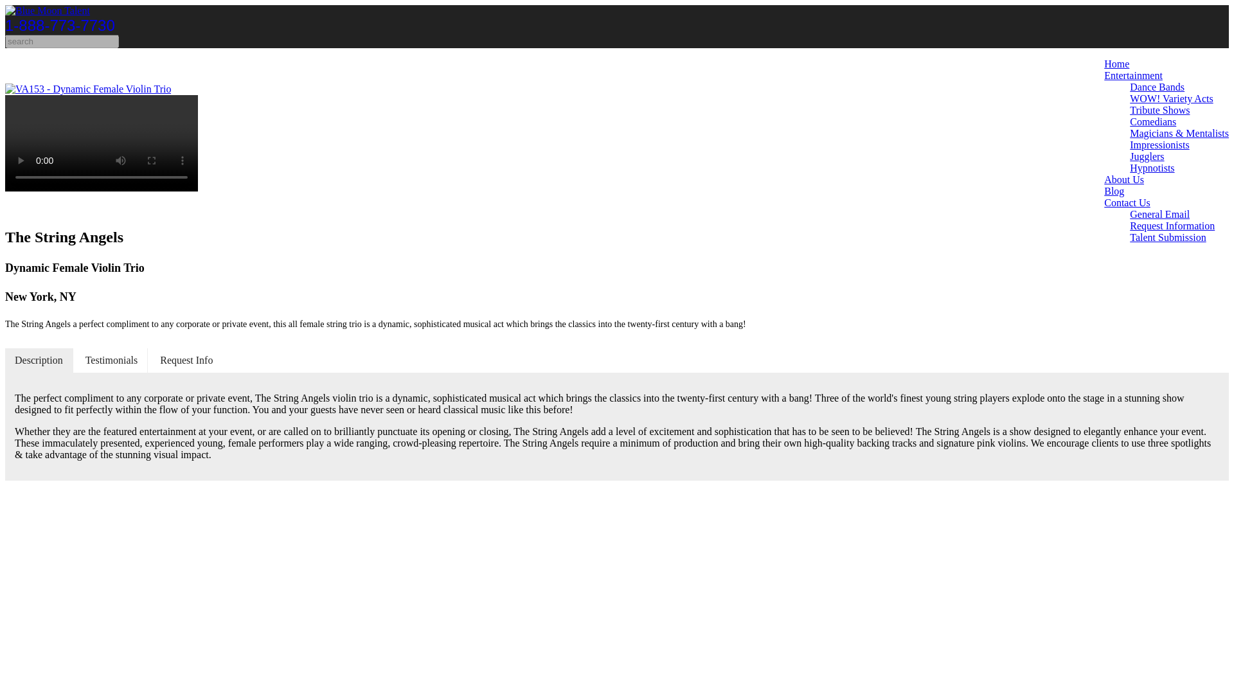 This screenshot has width=1234, height=694. Describe the element at coordinates (1159, 215) in the screenshot. I see `General Email` at that location.